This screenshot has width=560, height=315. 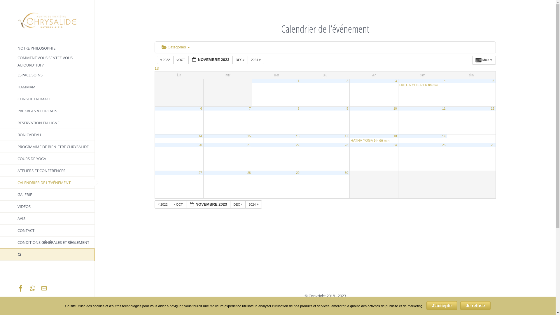 What do you see at coordinates (445, 80) in the screenshot?
I see `4` at bounding box center [445, 80].